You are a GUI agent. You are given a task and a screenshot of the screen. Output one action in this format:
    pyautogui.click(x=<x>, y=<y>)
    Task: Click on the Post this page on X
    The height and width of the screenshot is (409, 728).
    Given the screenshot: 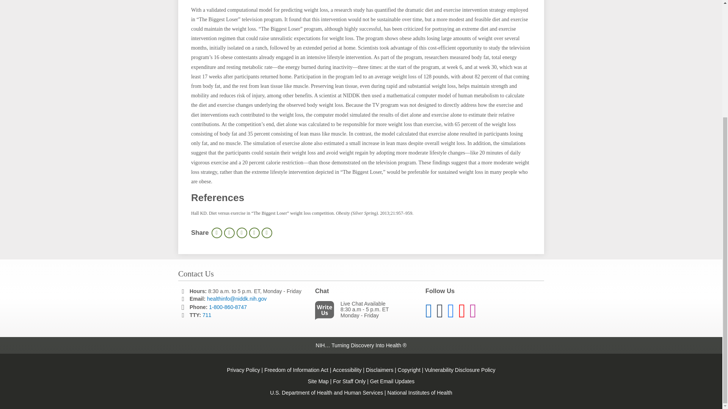 What is the action you would take?
    pyautogui.click(x=242, y=233)
    